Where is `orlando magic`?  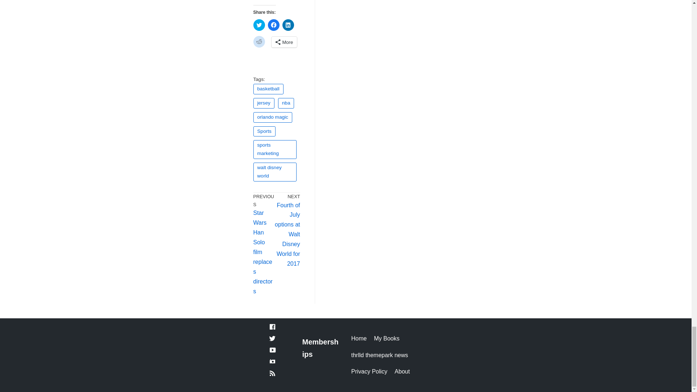 orlando magic is located at coordinates (273, 117).